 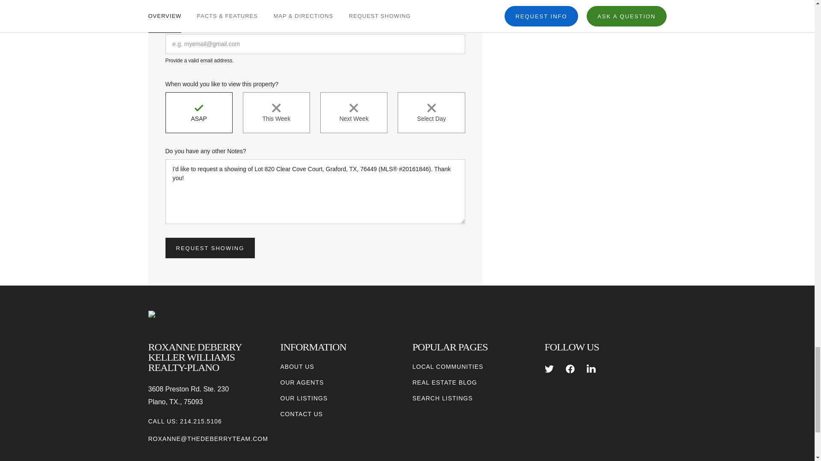 I want to click on FACEBOOK, so click(x=570, y=369).